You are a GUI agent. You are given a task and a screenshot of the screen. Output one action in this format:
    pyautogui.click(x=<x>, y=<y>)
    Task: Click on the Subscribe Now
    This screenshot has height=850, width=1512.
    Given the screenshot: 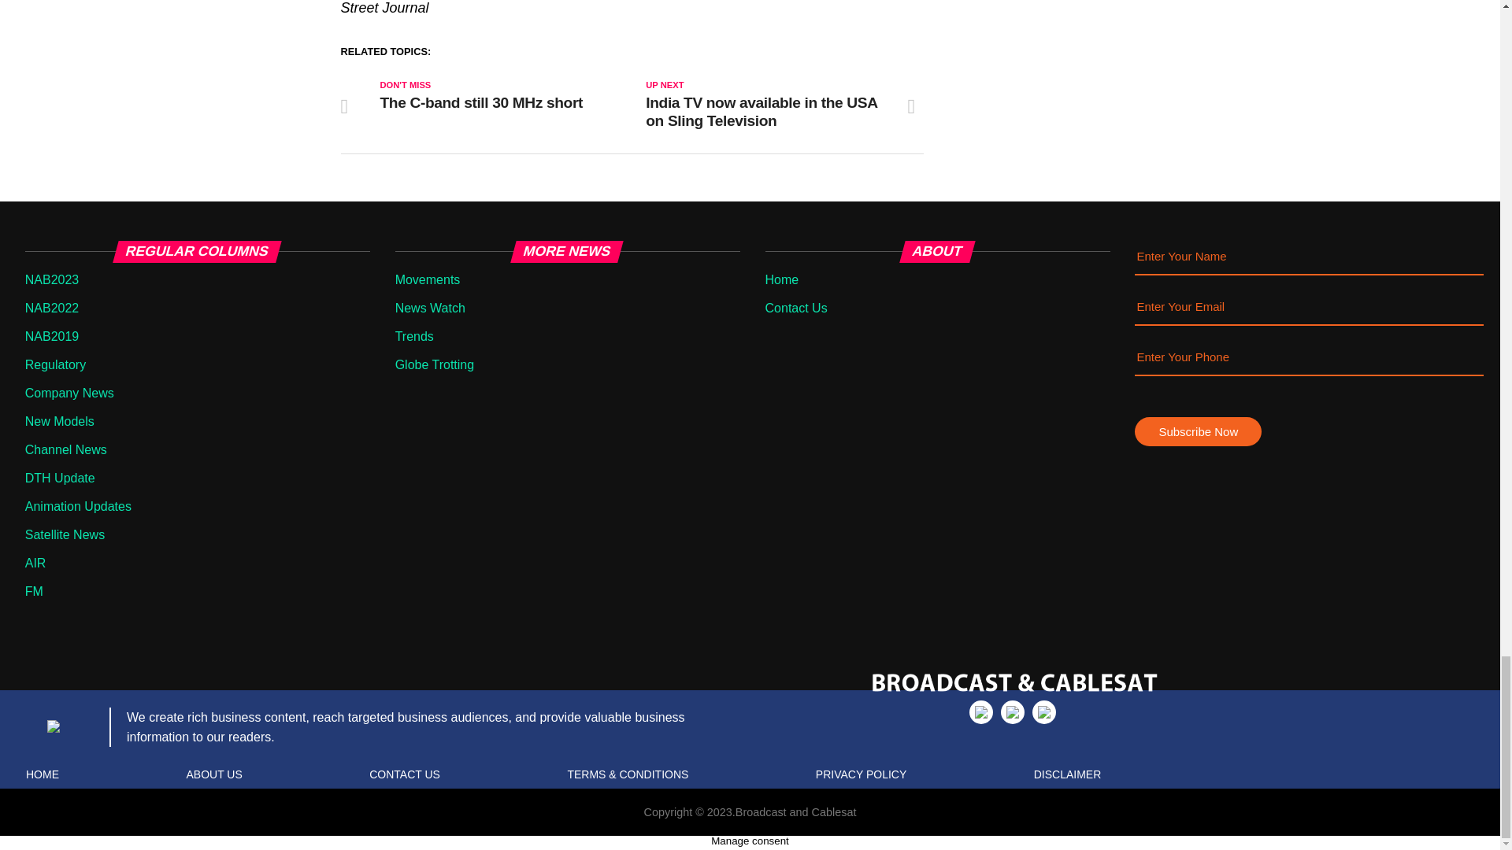 What is the action you would take?
    pyautogui.click(x=1198, y=431)
    